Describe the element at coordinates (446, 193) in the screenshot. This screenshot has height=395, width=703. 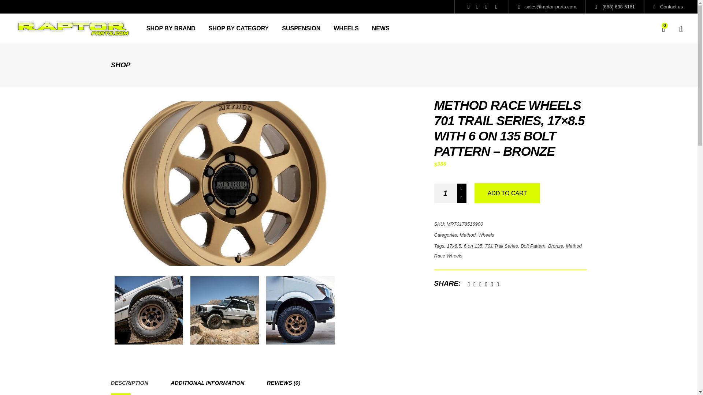
I see `Qty` at that location.